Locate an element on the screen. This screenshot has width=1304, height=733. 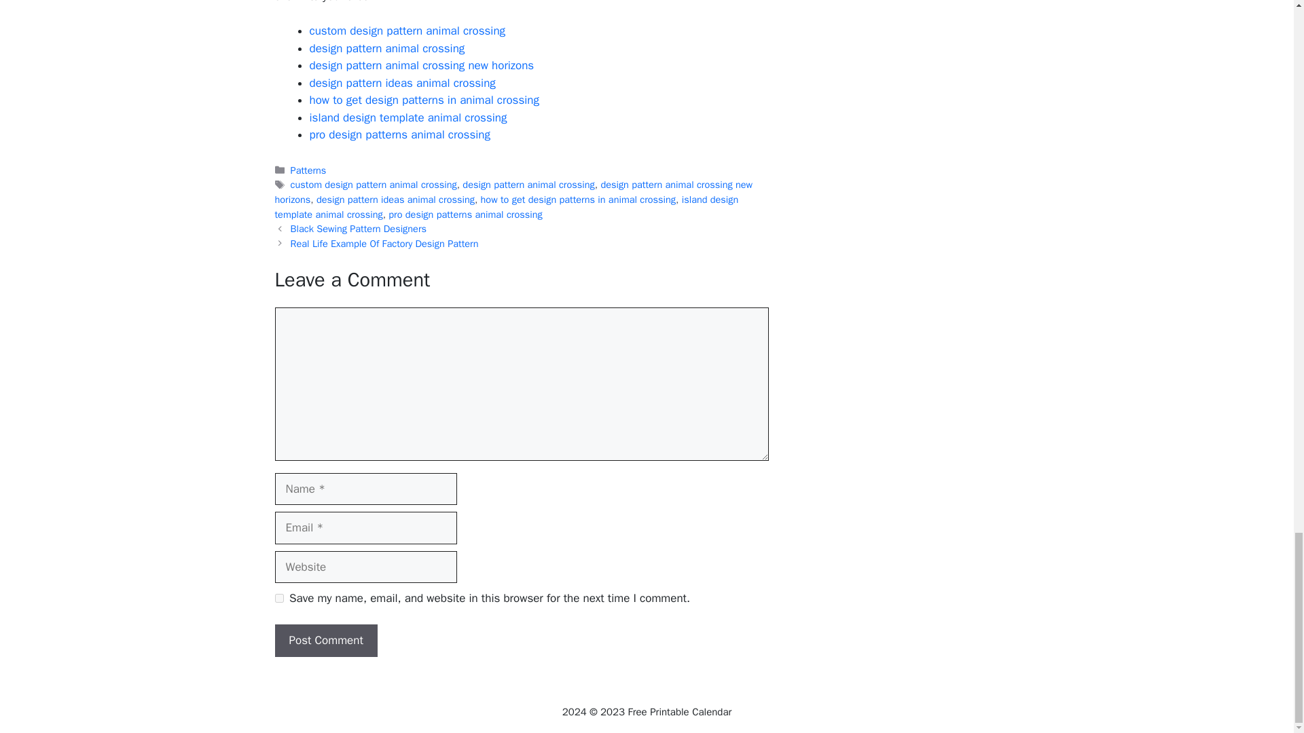
design pattern animal crossing new horizons is located at coordinates (513, 192).